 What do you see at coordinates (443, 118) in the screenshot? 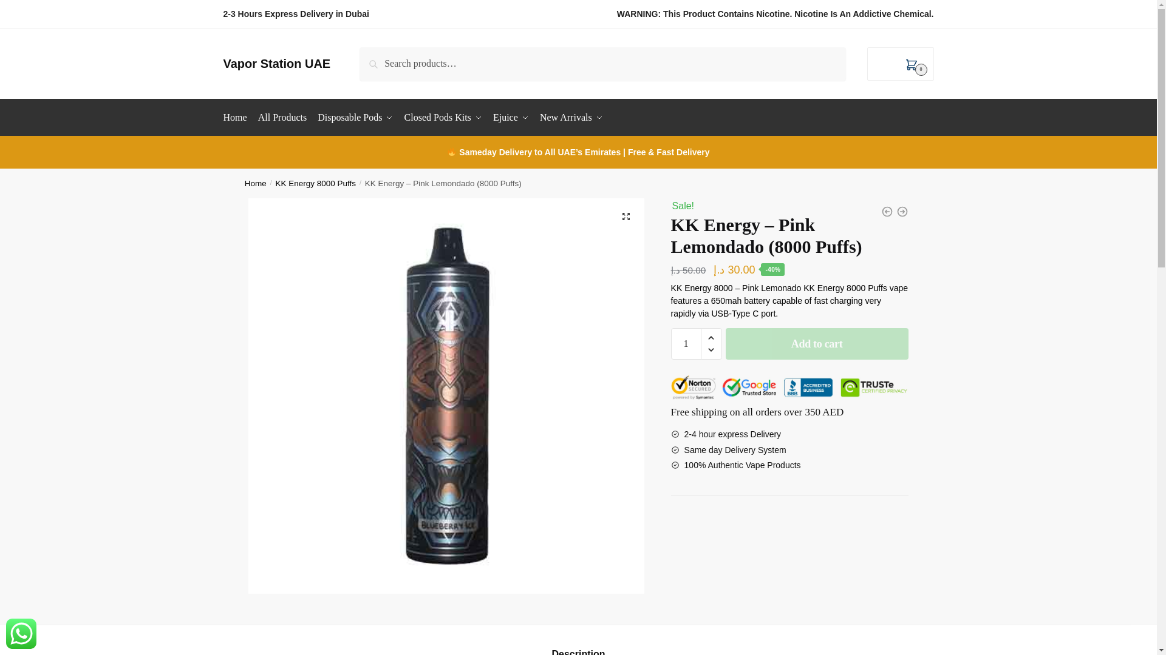
I see `Closed Pods Kits` at bounding box center [443, 118].